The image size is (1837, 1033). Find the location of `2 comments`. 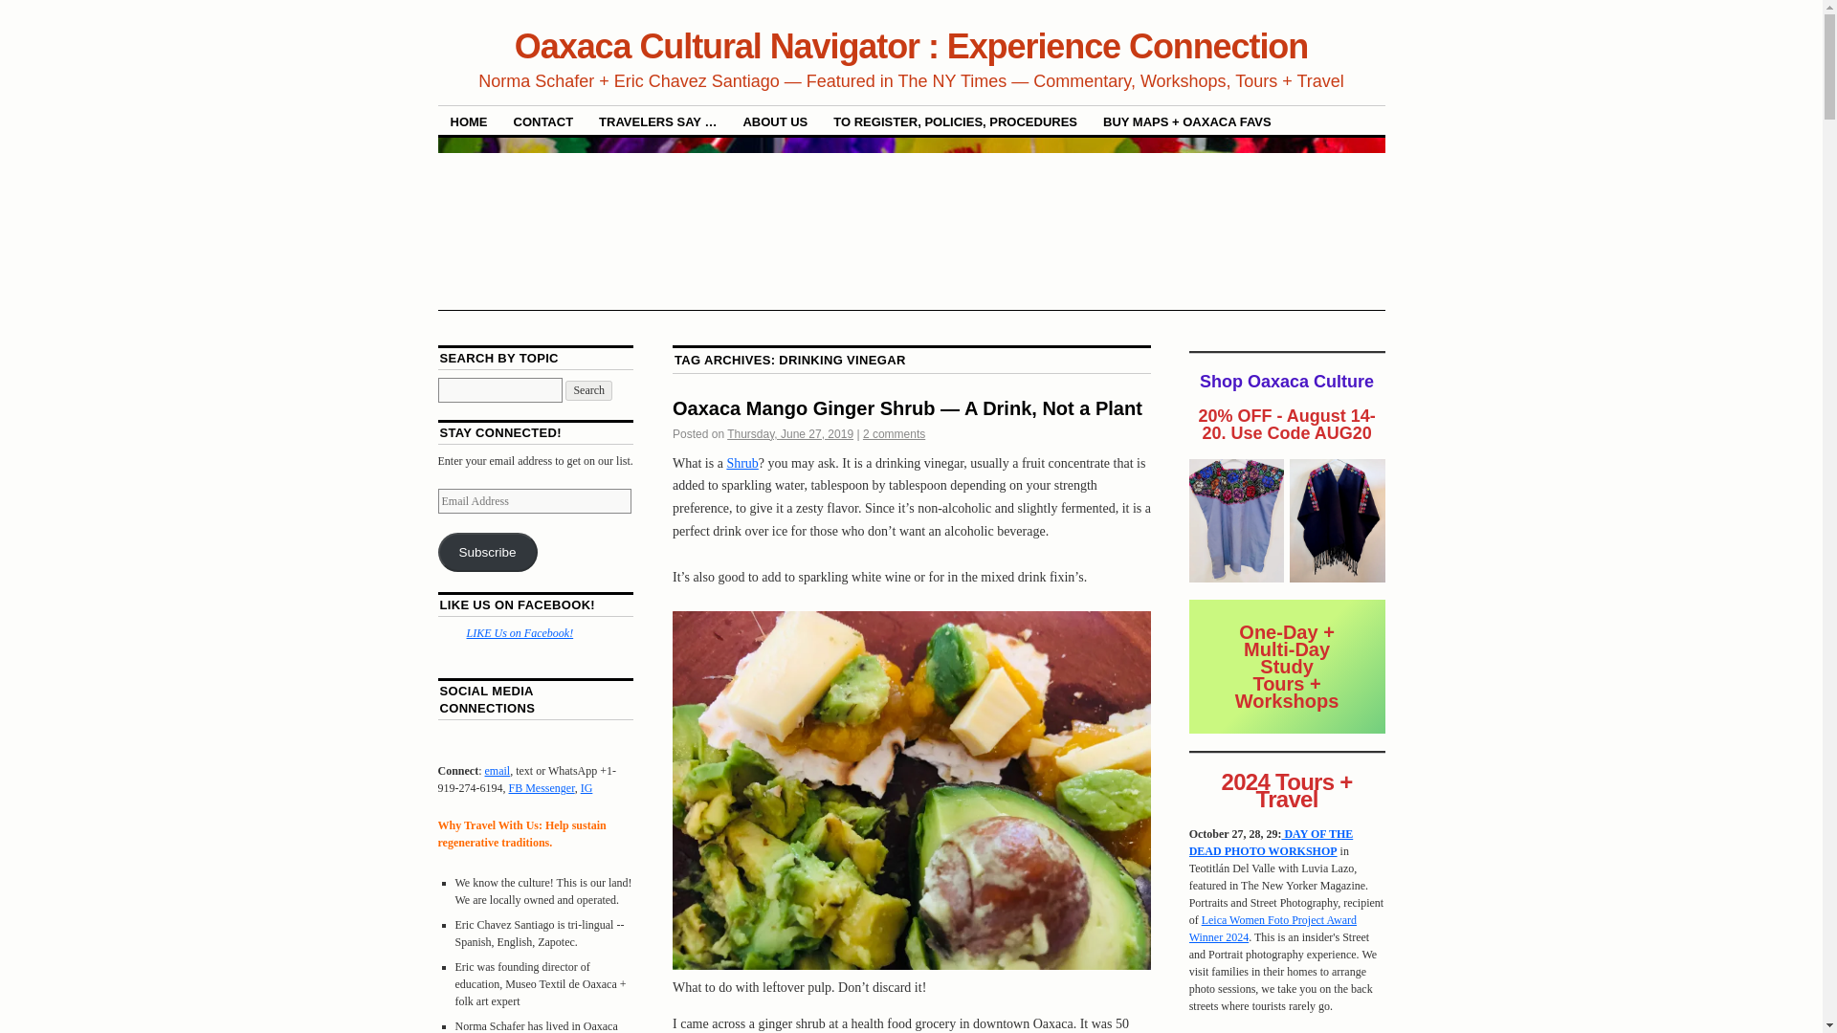

2 comments is located at coordinates (894, 434).